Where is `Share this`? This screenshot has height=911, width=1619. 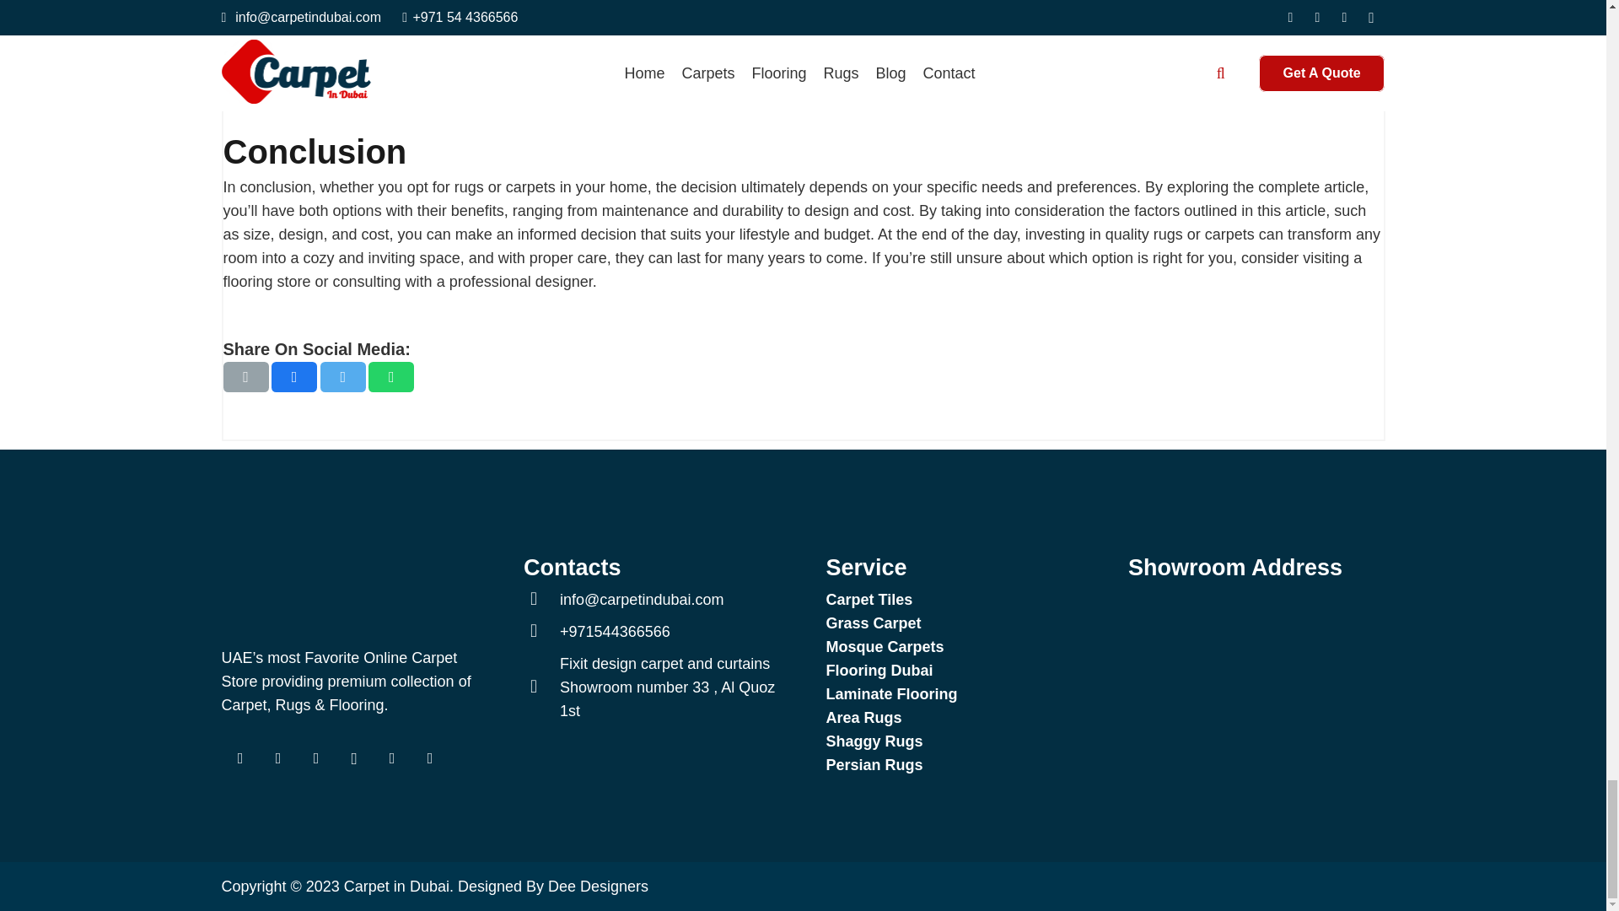
Share this is located at coordinates (294, 376).